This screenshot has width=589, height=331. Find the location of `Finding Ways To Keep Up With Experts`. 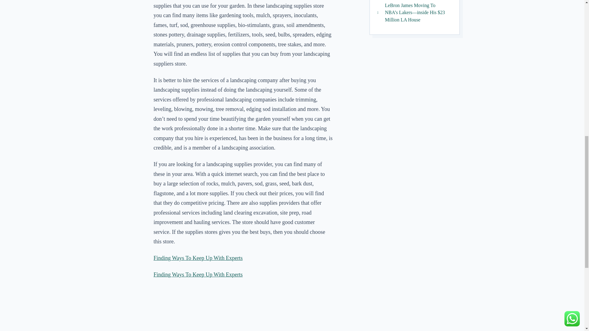

Finding Ways To Keep Up With Experts is located at coordinates (198, 275).